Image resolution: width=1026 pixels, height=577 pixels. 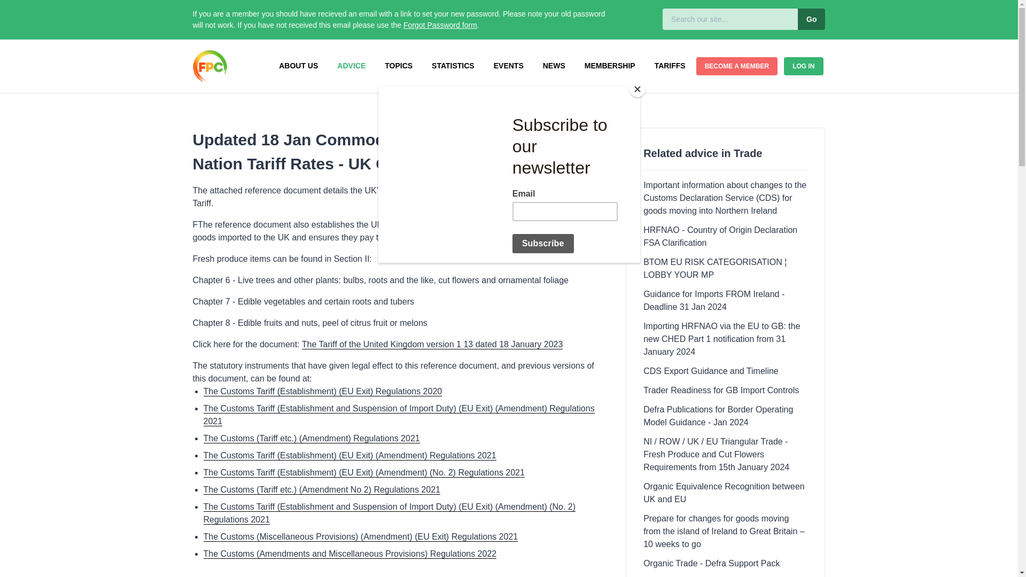 What do you see at coordinates (554, 65) in the screenshot?
I see `NEWS` at bounding box center [554, 65].